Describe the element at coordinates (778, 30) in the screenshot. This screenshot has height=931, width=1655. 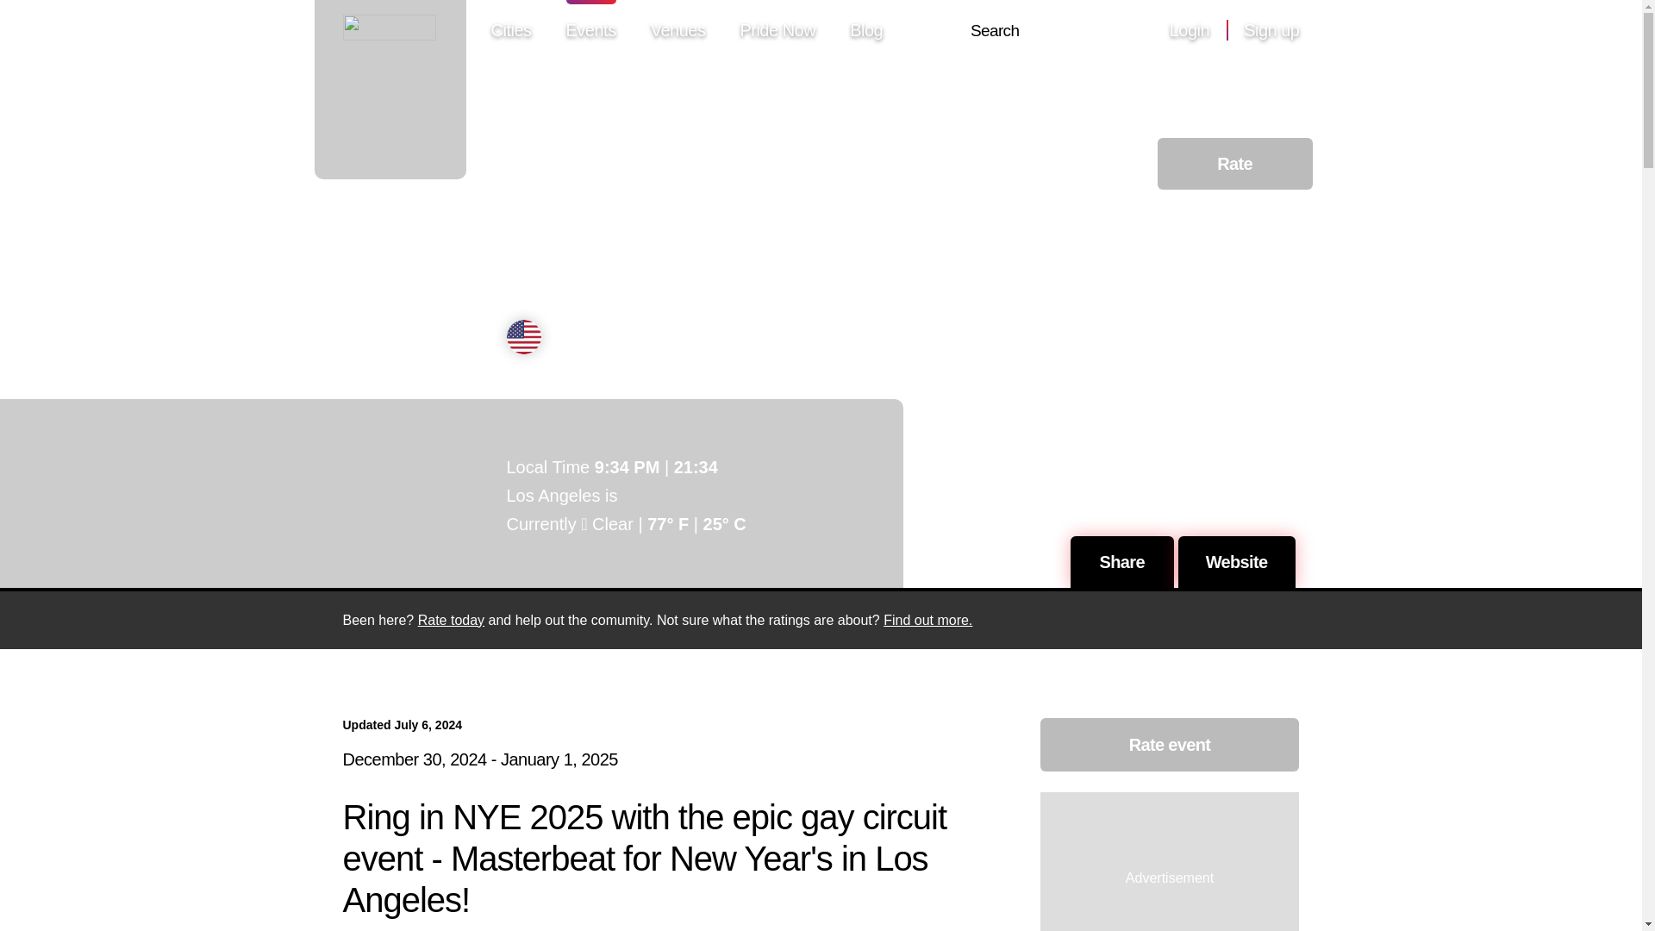
I see `Pride Now` at that location.